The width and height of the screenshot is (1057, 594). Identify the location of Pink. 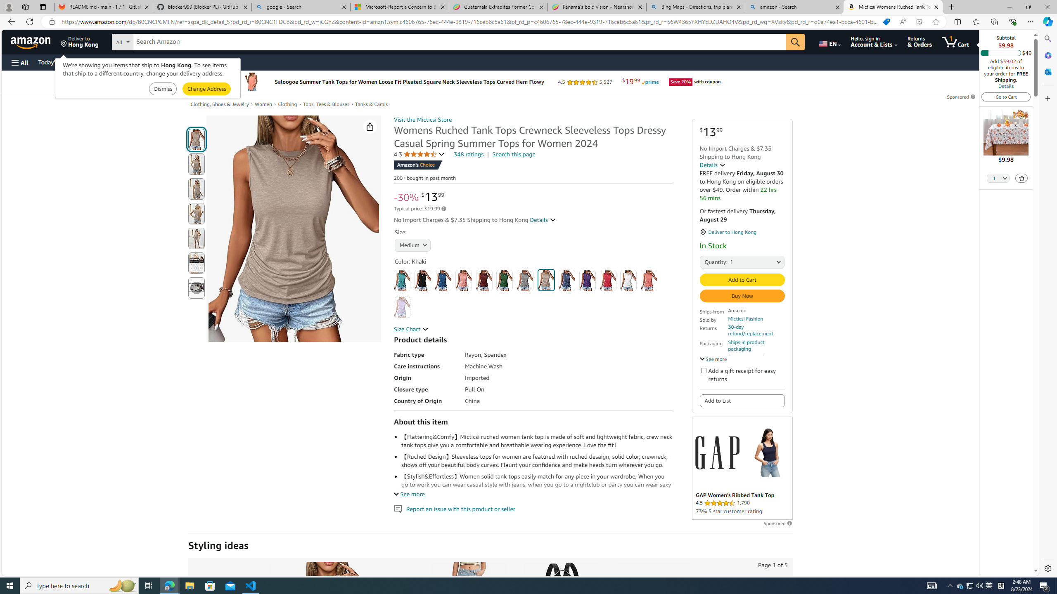
(649, 280).